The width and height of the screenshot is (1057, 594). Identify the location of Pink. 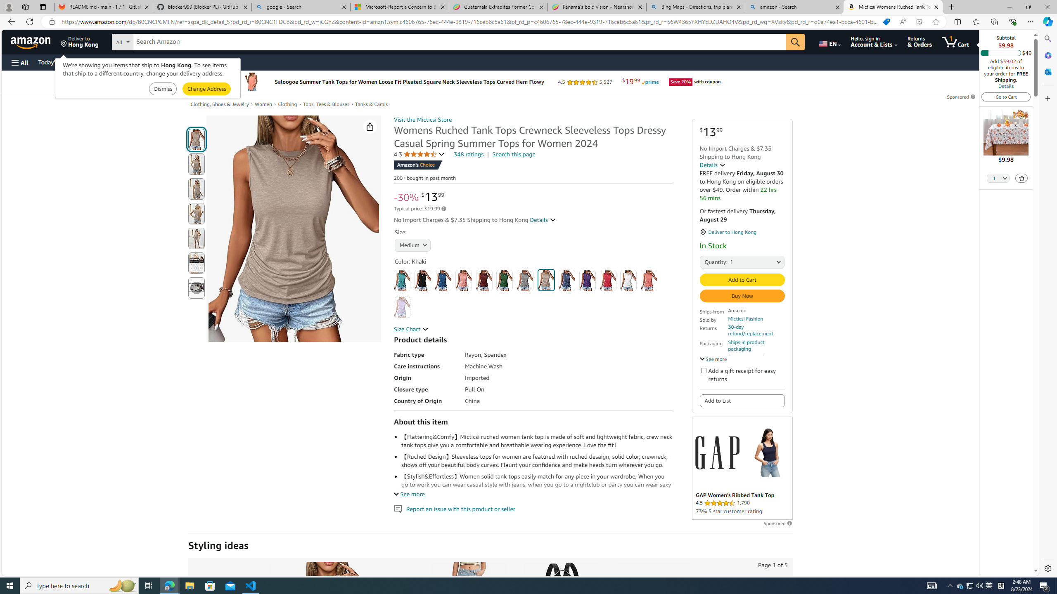
(649, 280).